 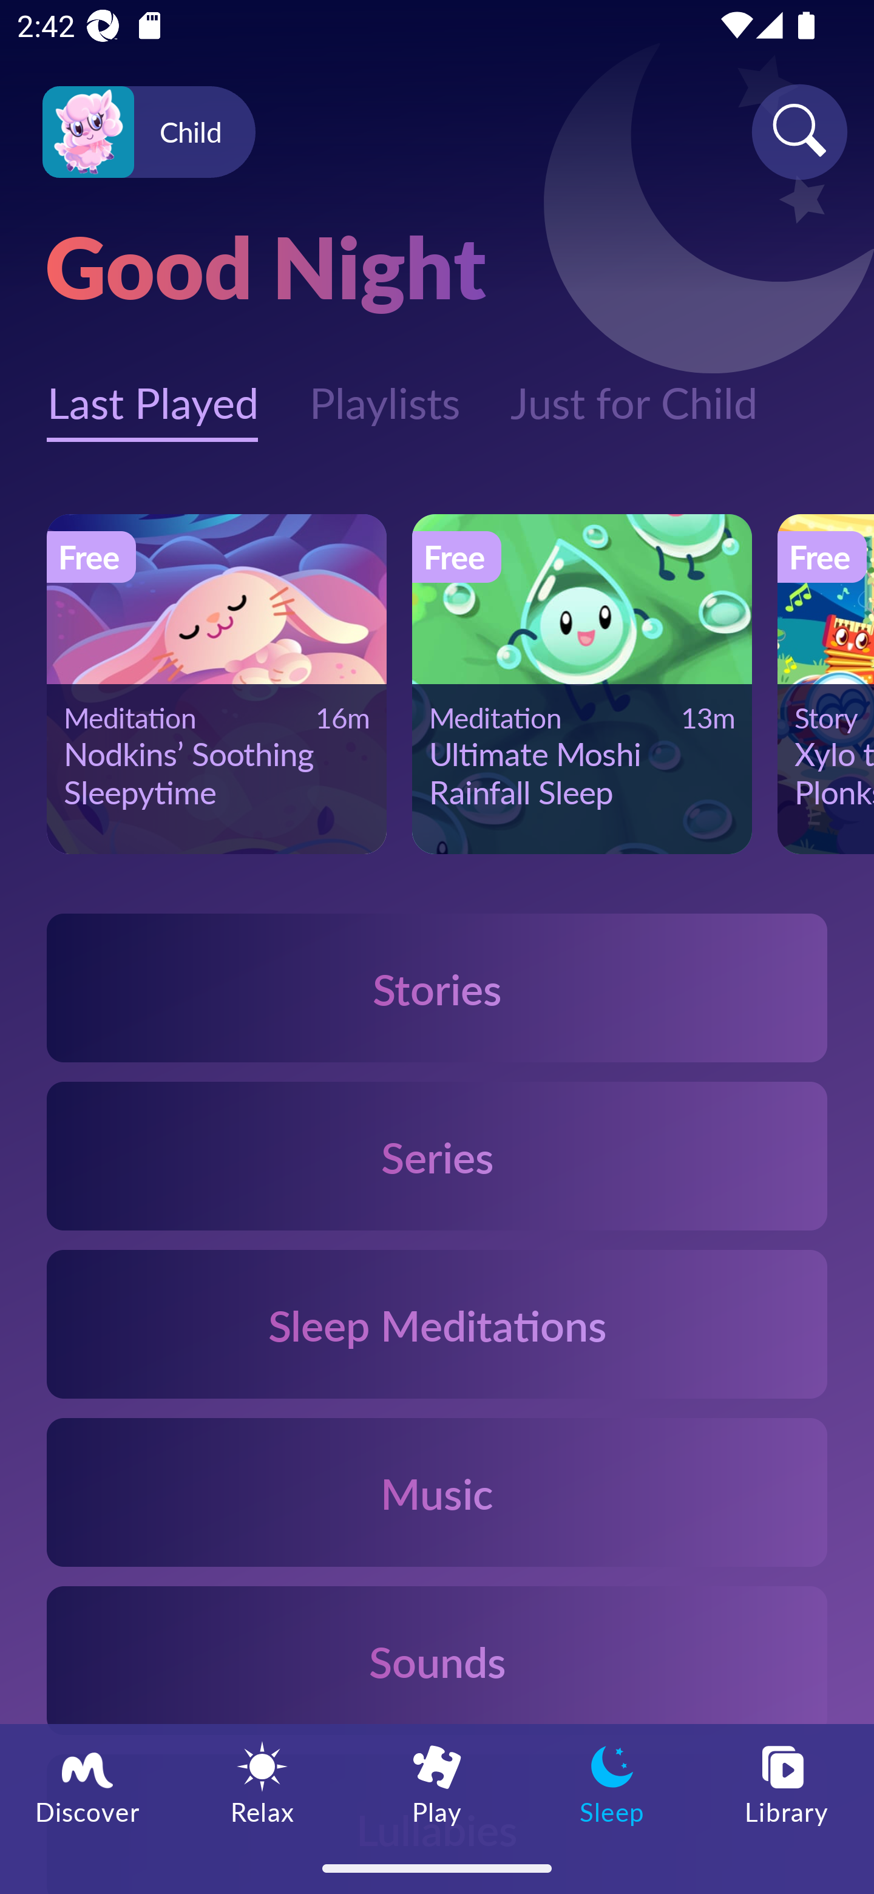 What do you see at coordinates (437, 1783) in the screenshot?
I see `Play` at bounding box center [437, 1783].